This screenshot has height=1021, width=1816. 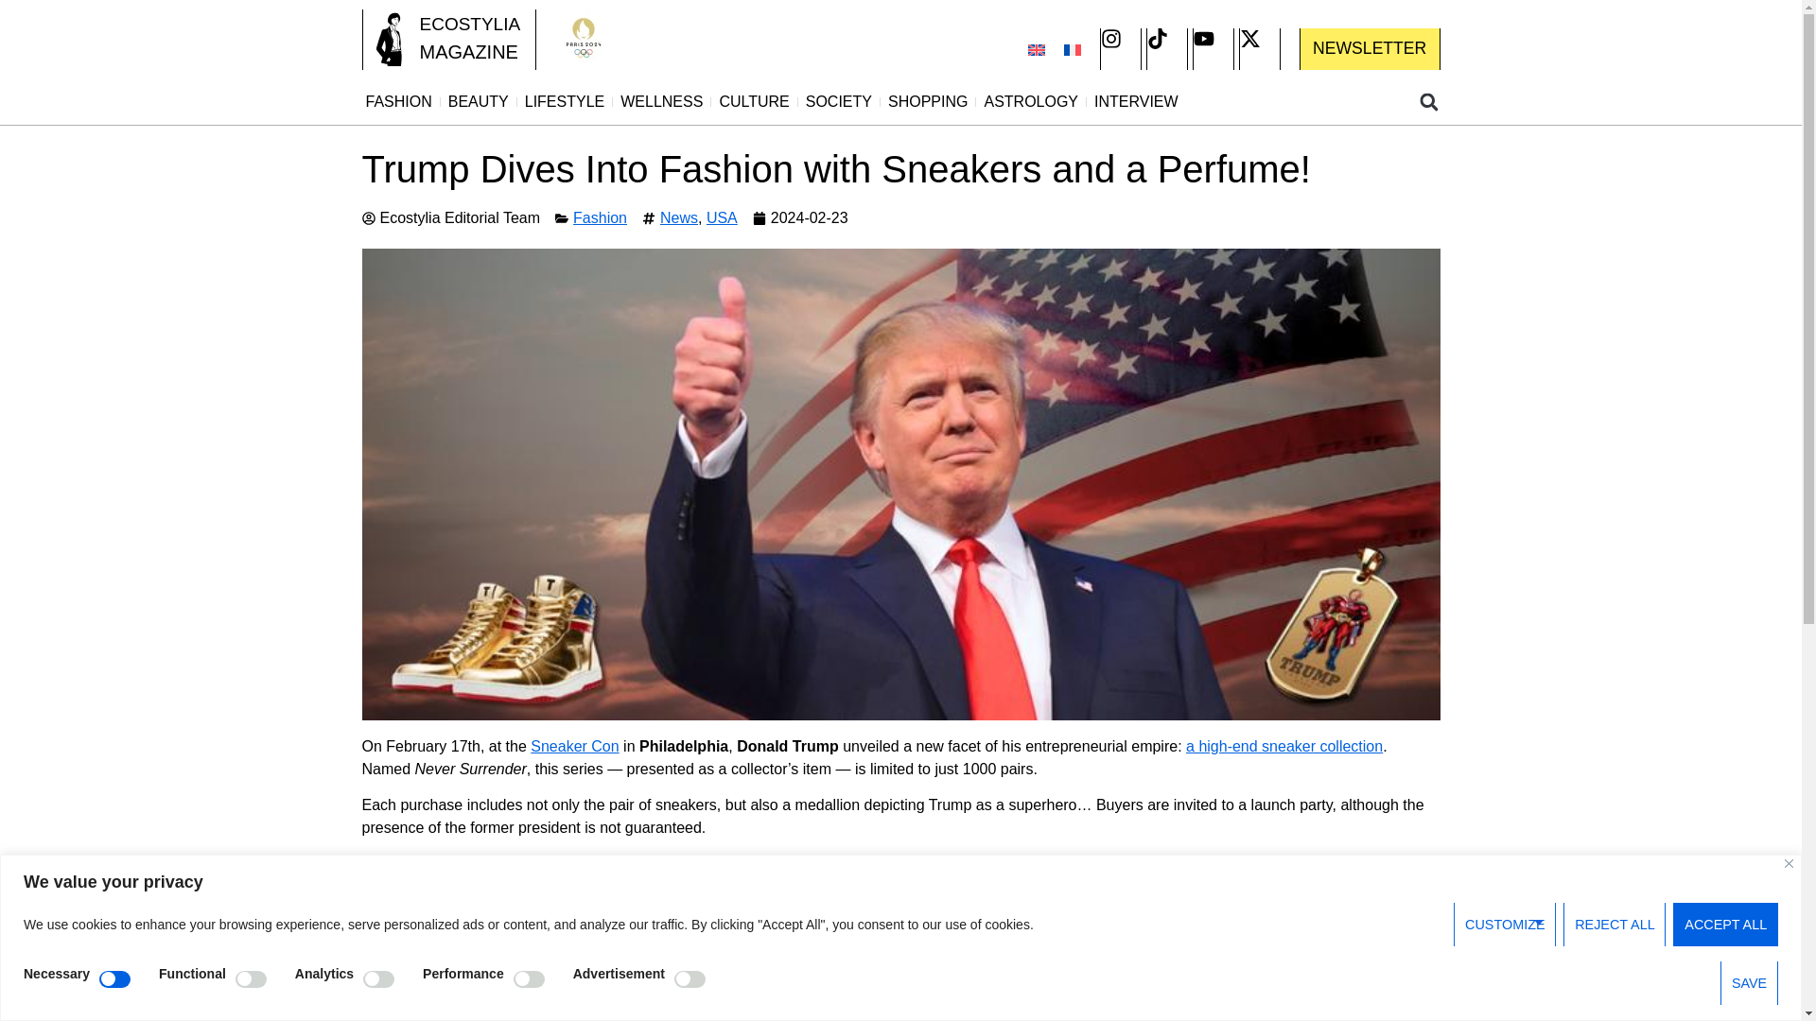 I want to click on BEAUTY, so click(x=479, y=102).